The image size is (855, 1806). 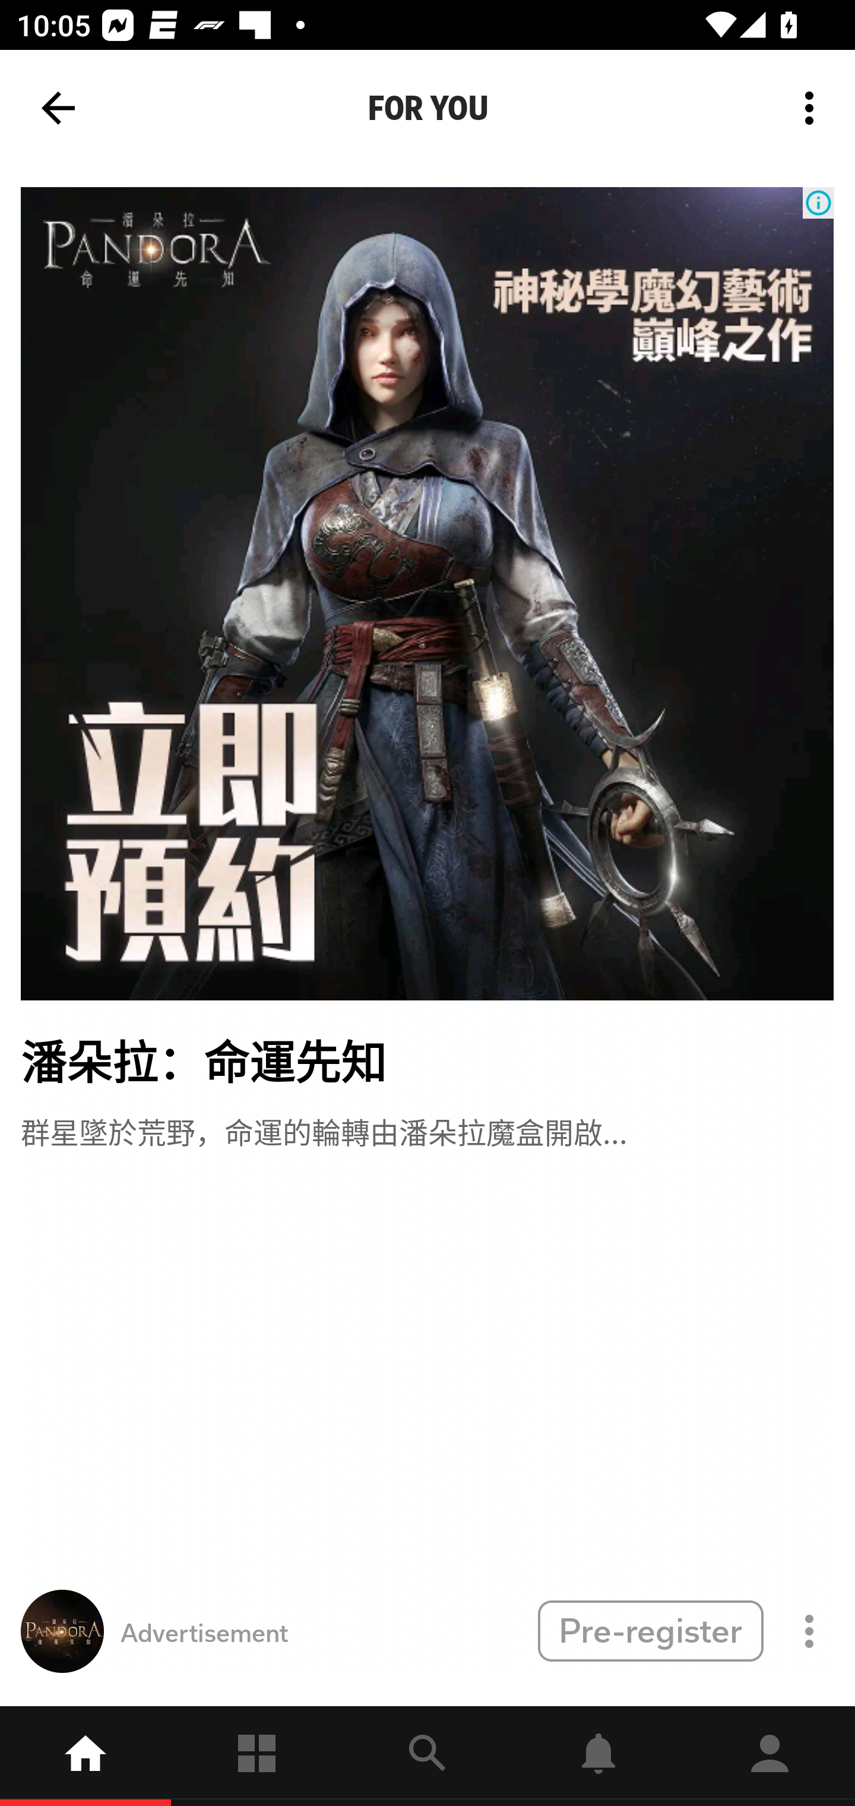 I want to click on Pre-register, so click(x=650, y=1630).